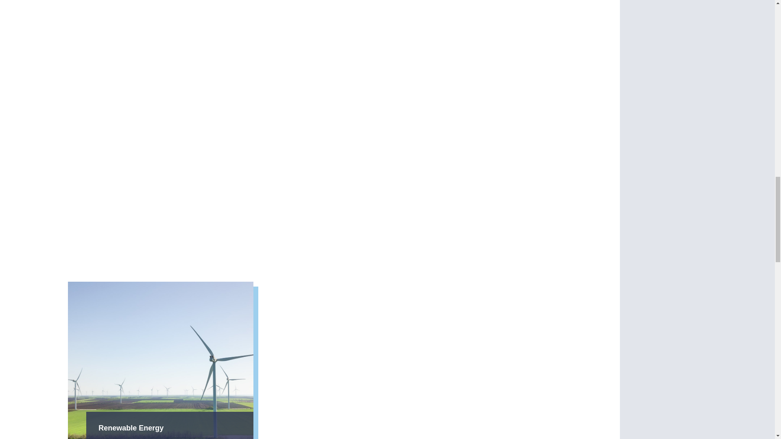 The height and width of the screenshot is (439, 781). Describe the element at coordinates (131, 427) in the screenshot. I see `Renewable Energy` at that location.